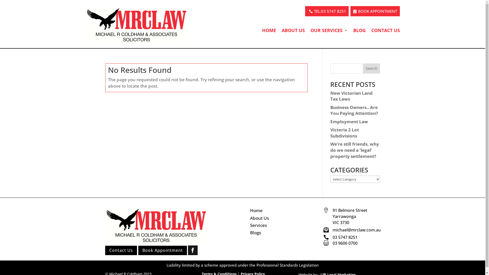  I want to click on BOOK APPOINTMENT, so click(375, 8).